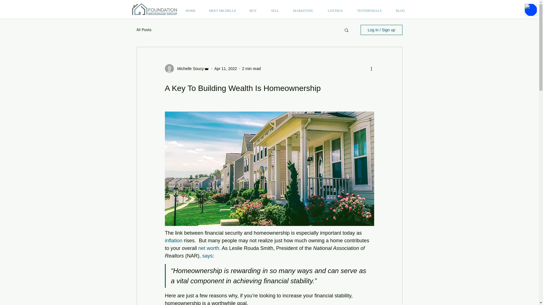 This screenshot has width=543, height=305. What do you see at coordinates (190, 11) in the screenshot?
I see `HOME` at bounding box center [190, 11].